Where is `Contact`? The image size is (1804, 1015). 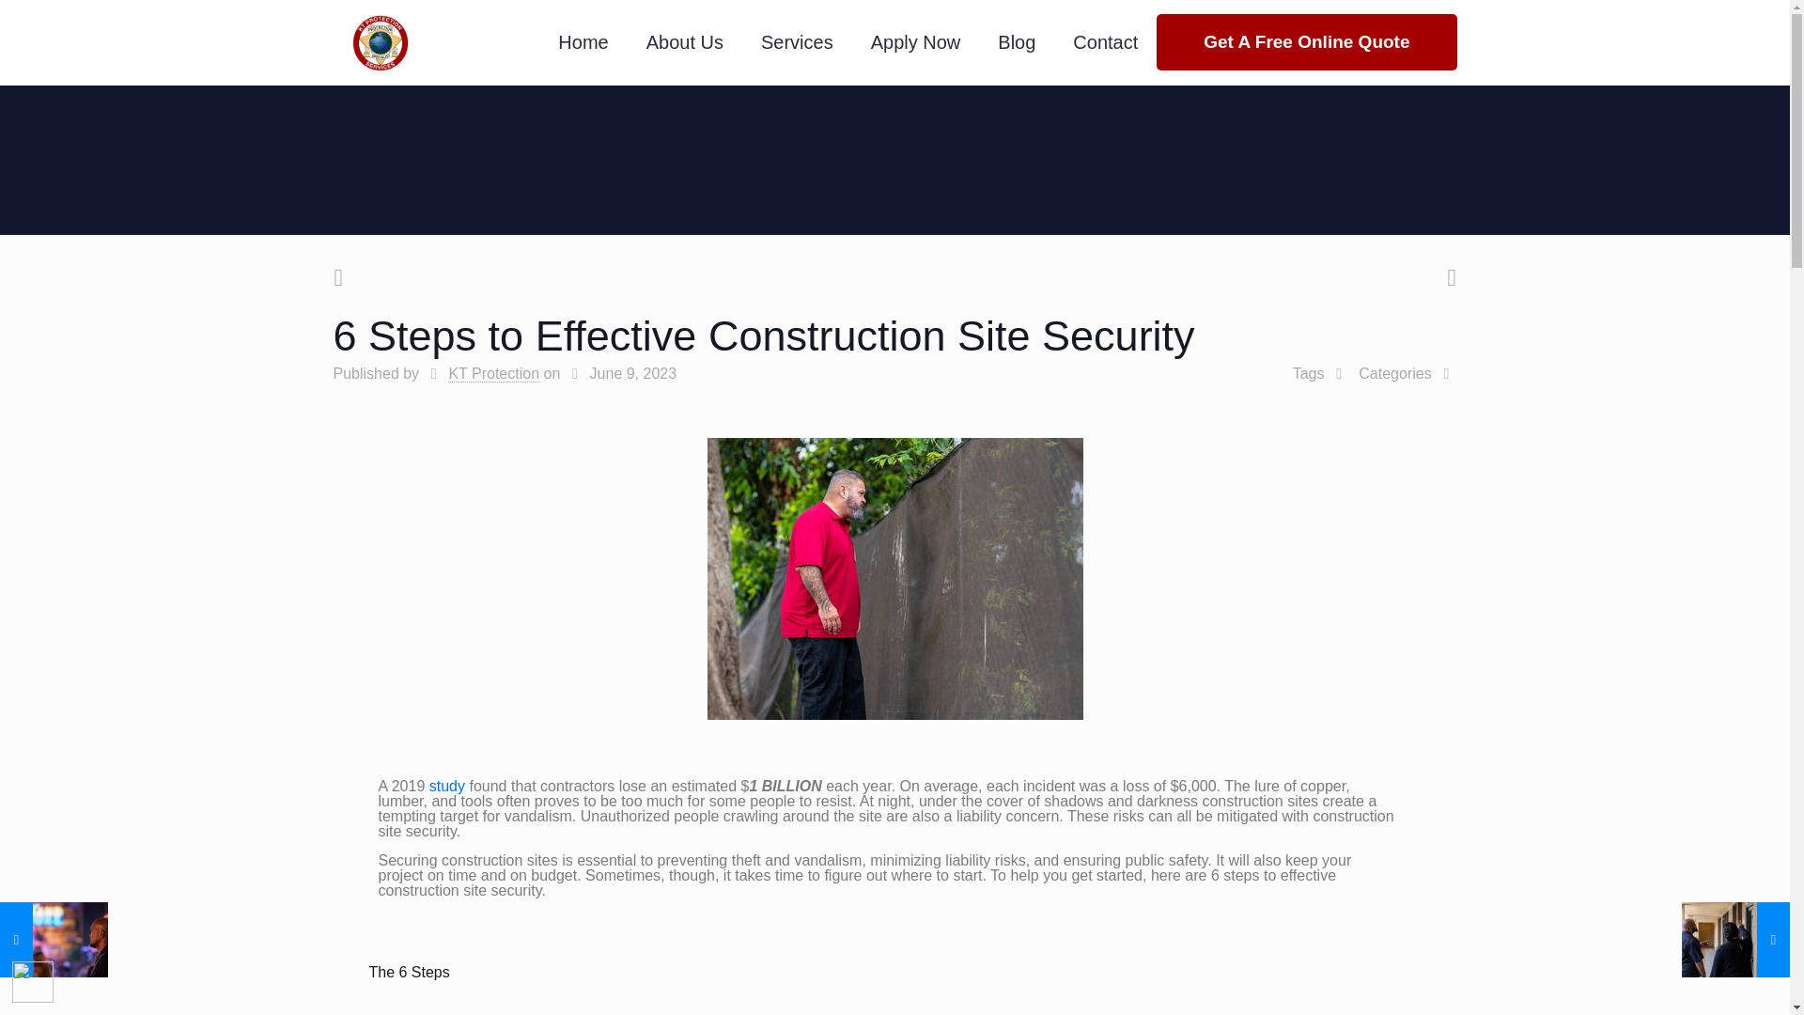 Contact is located at coordinates (1105, 41).